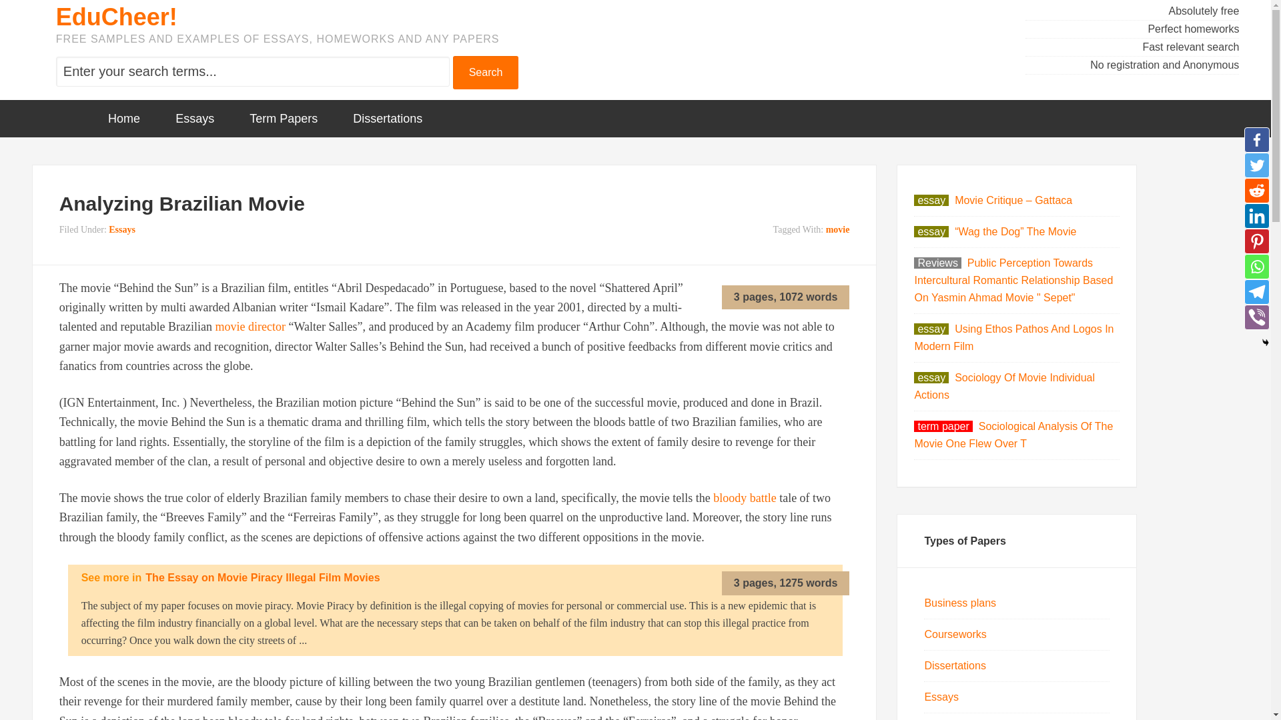 This screenshot has width=1281, height=720. What do you see at coordinates (252, 71) in the screenshot?
I see `Enter your search terms...` at bounding box center [252, 71].